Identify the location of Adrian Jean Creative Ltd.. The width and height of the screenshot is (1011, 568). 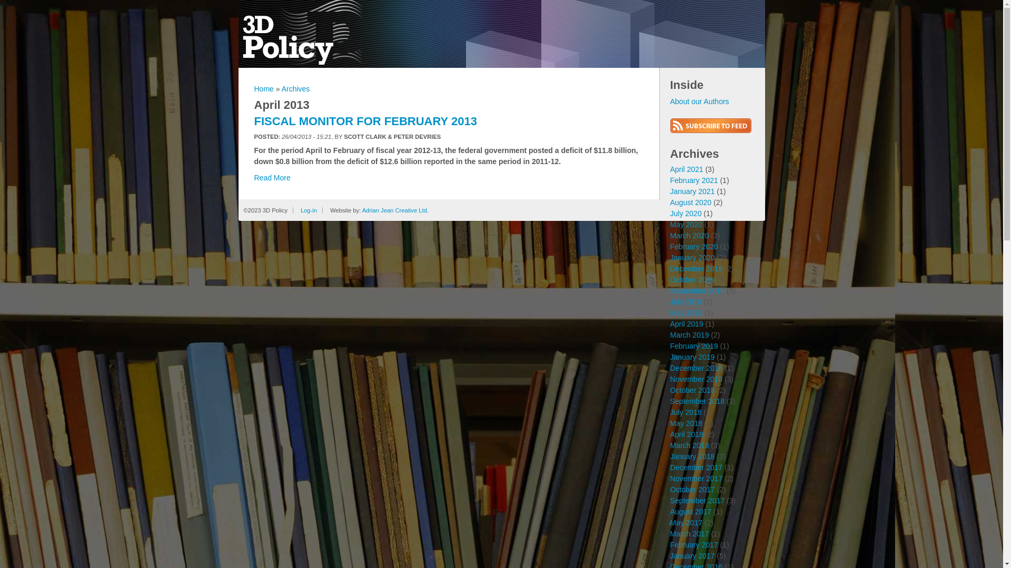
(395, 210).